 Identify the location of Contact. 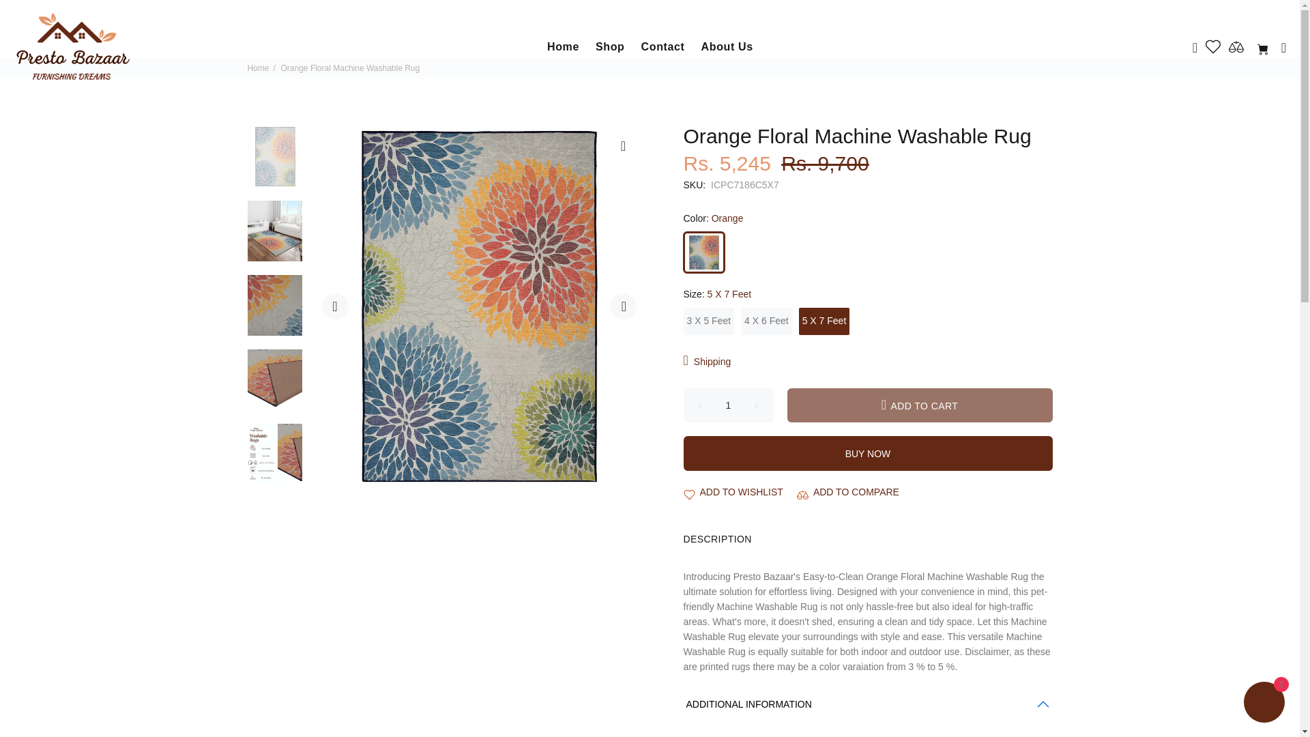
(663, 46).